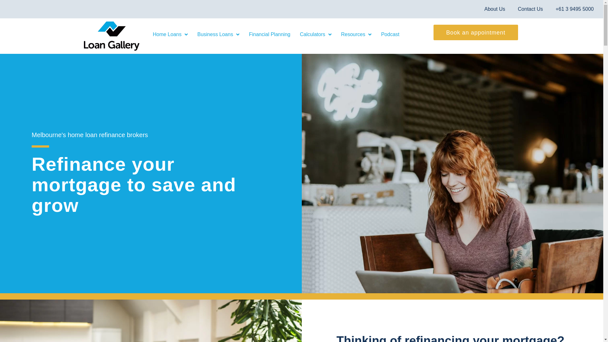 The image size is (608, 342). I want to click on Book an appointment, so click(476, 32).